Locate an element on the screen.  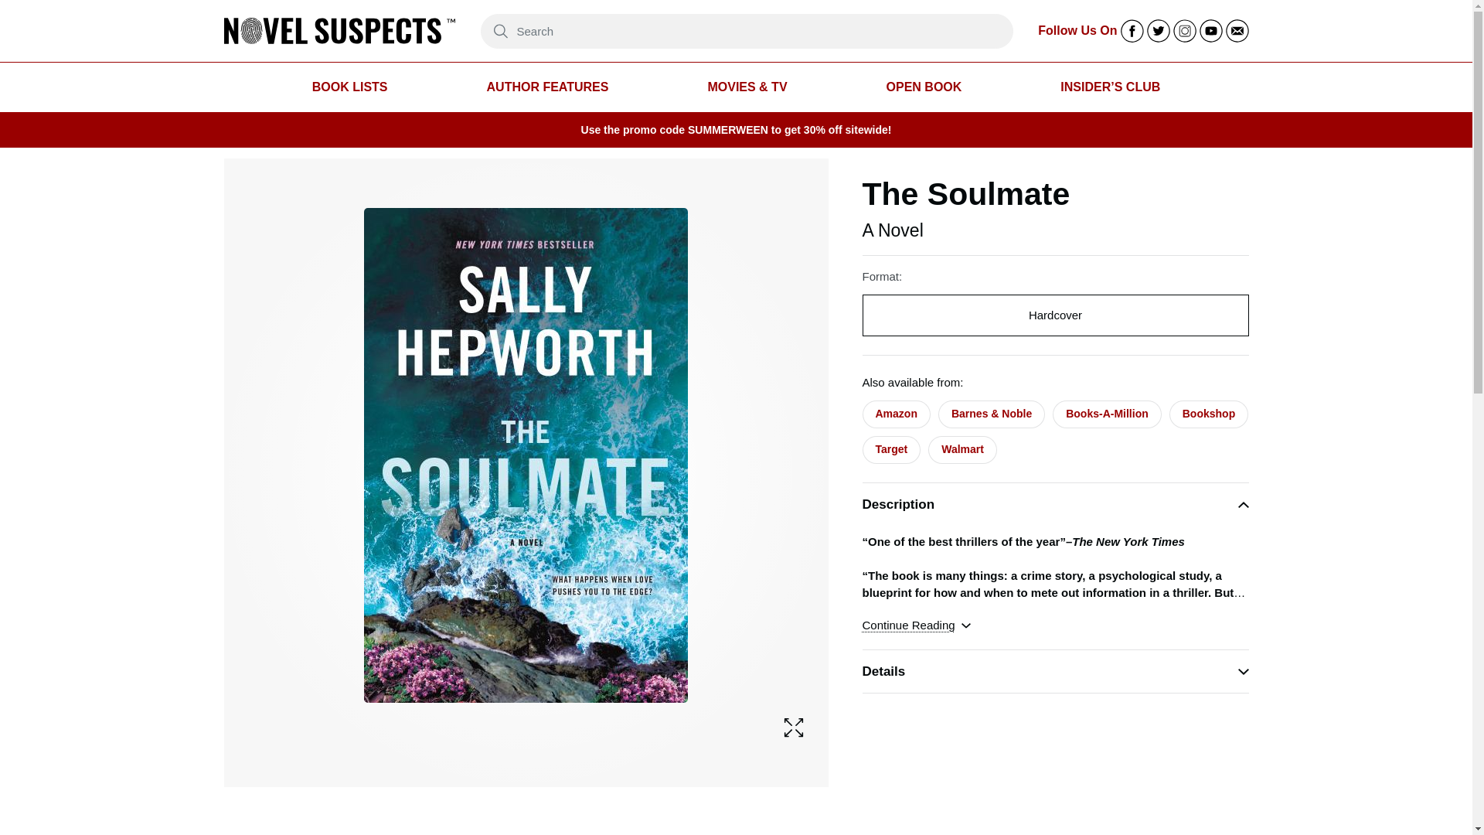
Details is located at coordinates (1056, 671).